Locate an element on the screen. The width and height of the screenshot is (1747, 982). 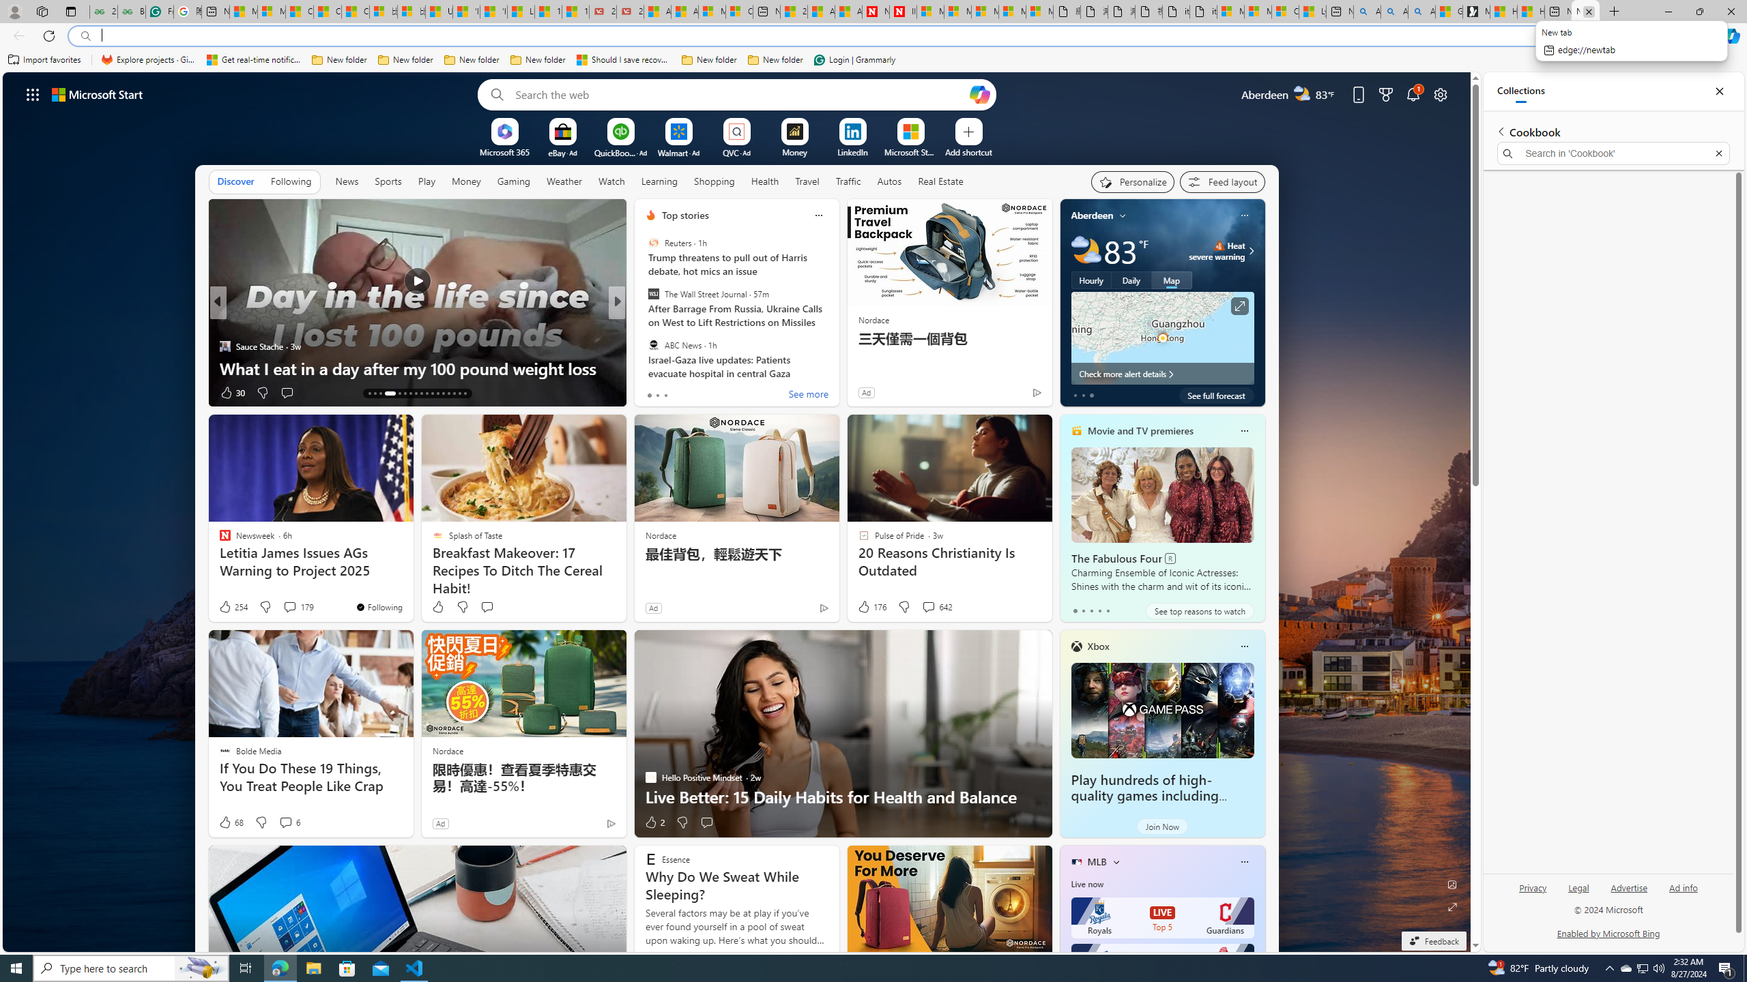
AutomationID: tab-19 is located at coordinates (410, 393).